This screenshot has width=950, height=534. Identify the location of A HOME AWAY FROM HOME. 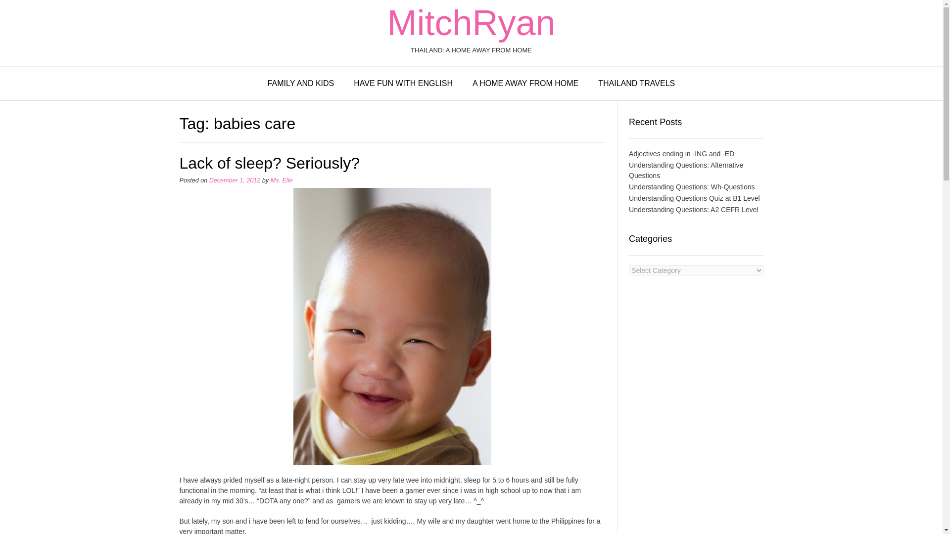
(525, 84).